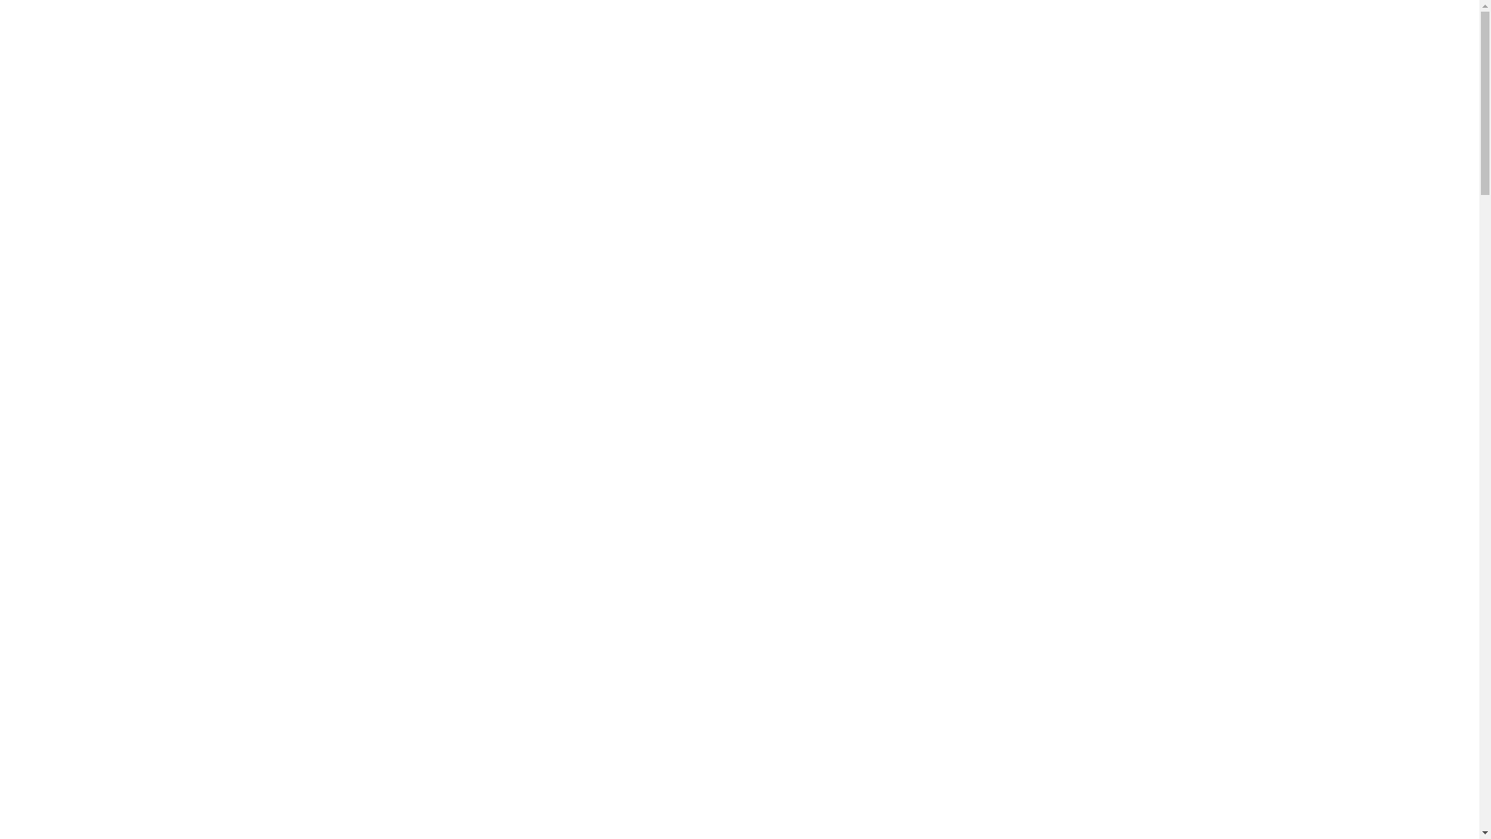  What do you see at coordinates (1162, 86) in the screenshot?
I see `SEARCH` at bounding box center [1162, 86].